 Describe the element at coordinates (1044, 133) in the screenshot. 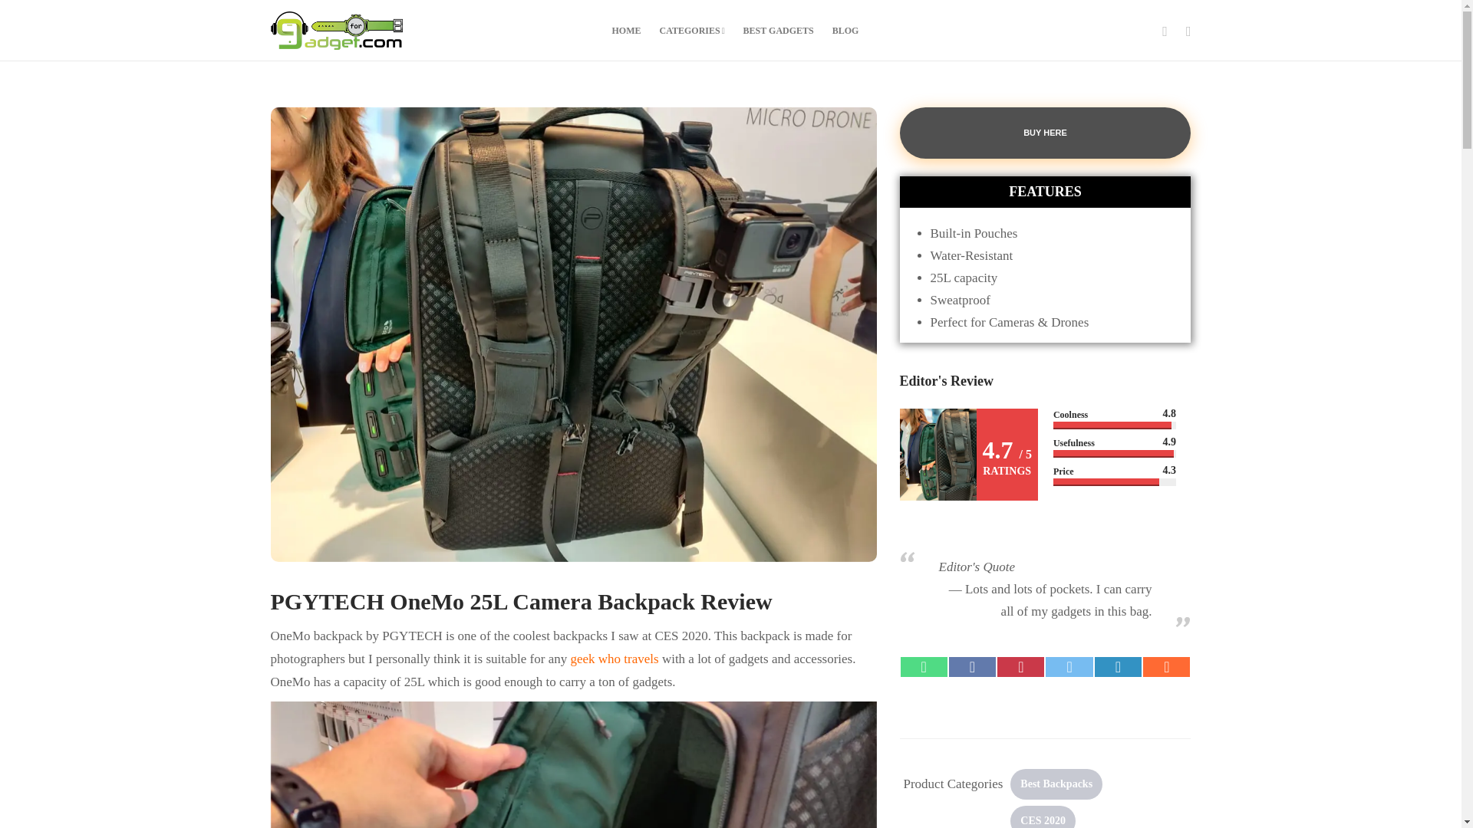

I see `BUY HERE` at that location.